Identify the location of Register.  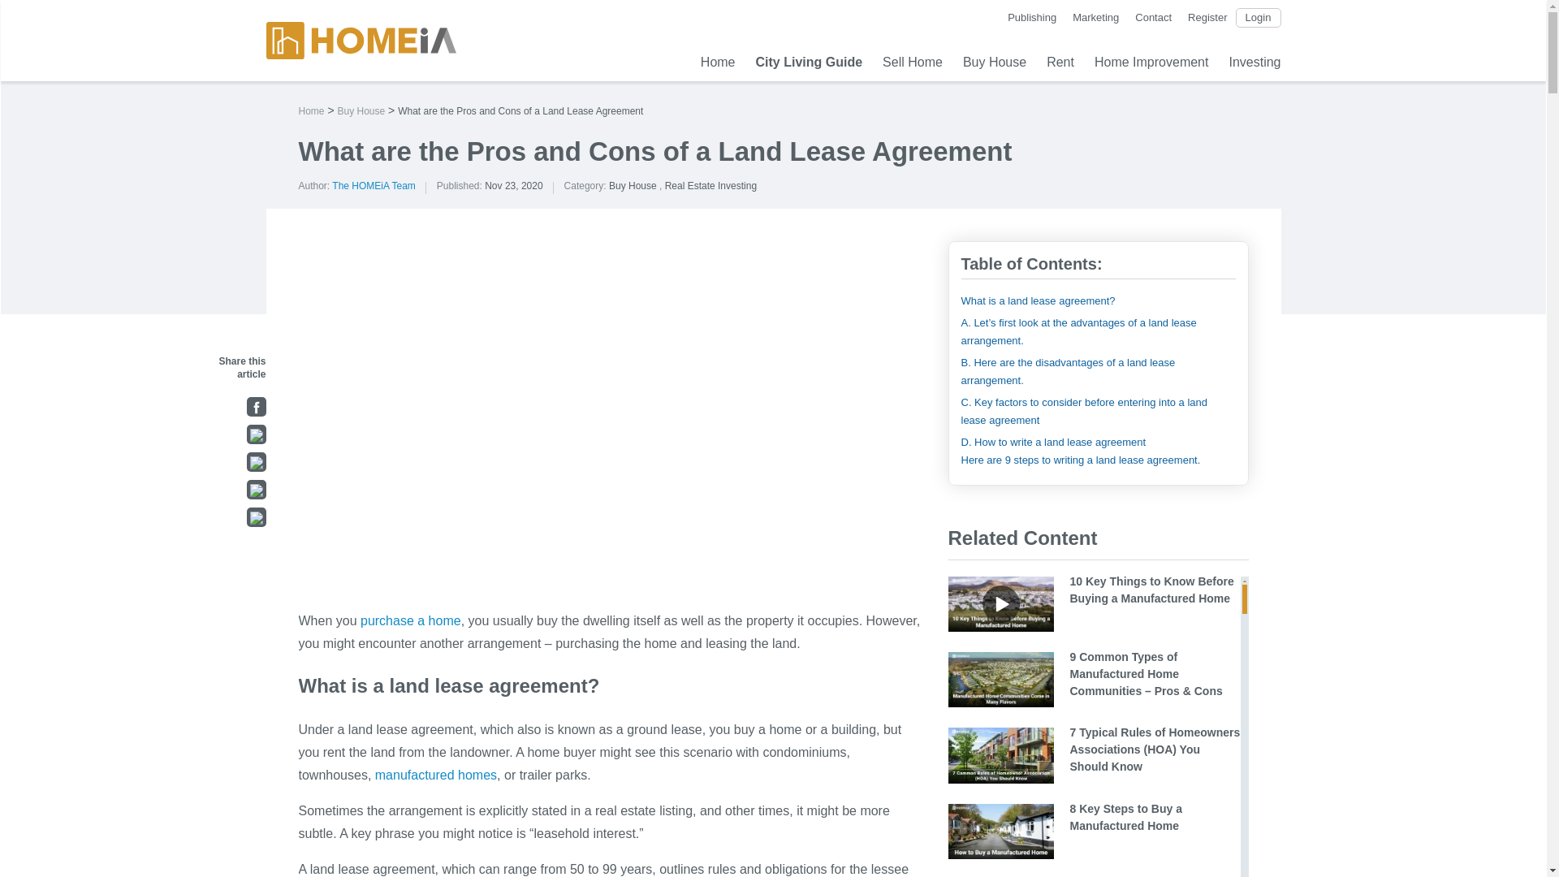
(1207, 18).